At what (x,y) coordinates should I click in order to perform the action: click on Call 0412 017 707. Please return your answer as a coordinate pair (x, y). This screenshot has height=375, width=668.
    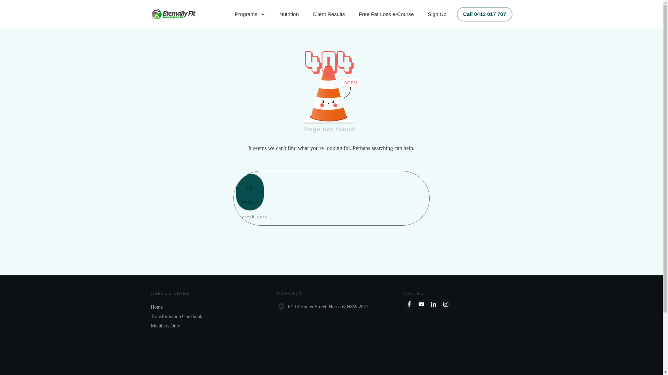
    Looking at the image, I should click on (484, 14).